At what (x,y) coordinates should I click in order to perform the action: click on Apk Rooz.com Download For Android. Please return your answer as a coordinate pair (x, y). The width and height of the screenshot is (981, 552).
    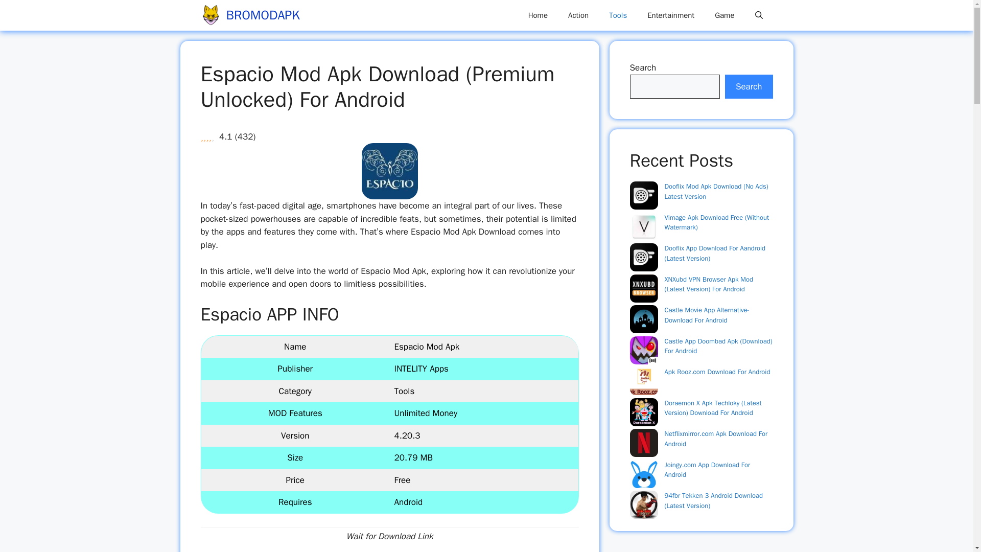
    Looking at the image, I should click on (717, 372).